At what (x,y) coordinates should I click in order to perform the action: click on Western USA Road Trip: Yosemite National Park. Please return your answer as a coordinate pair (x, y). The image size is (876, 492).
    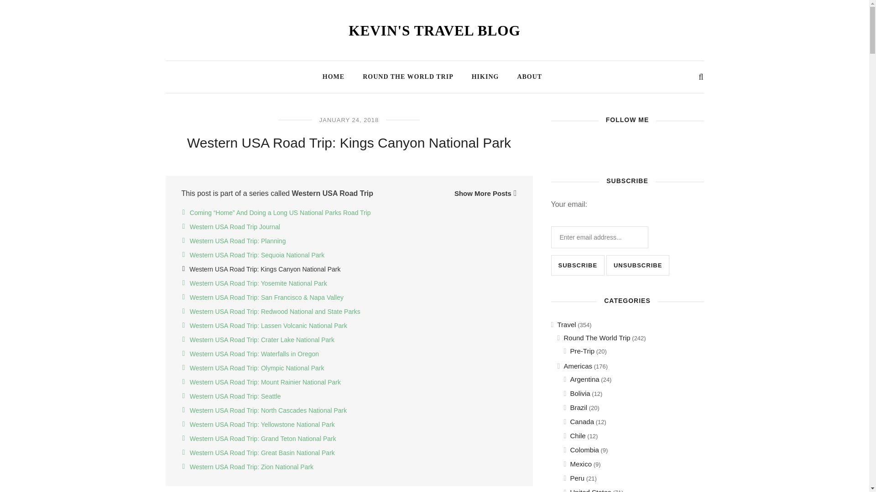
    Looking at the image, I should click on (258, 283).